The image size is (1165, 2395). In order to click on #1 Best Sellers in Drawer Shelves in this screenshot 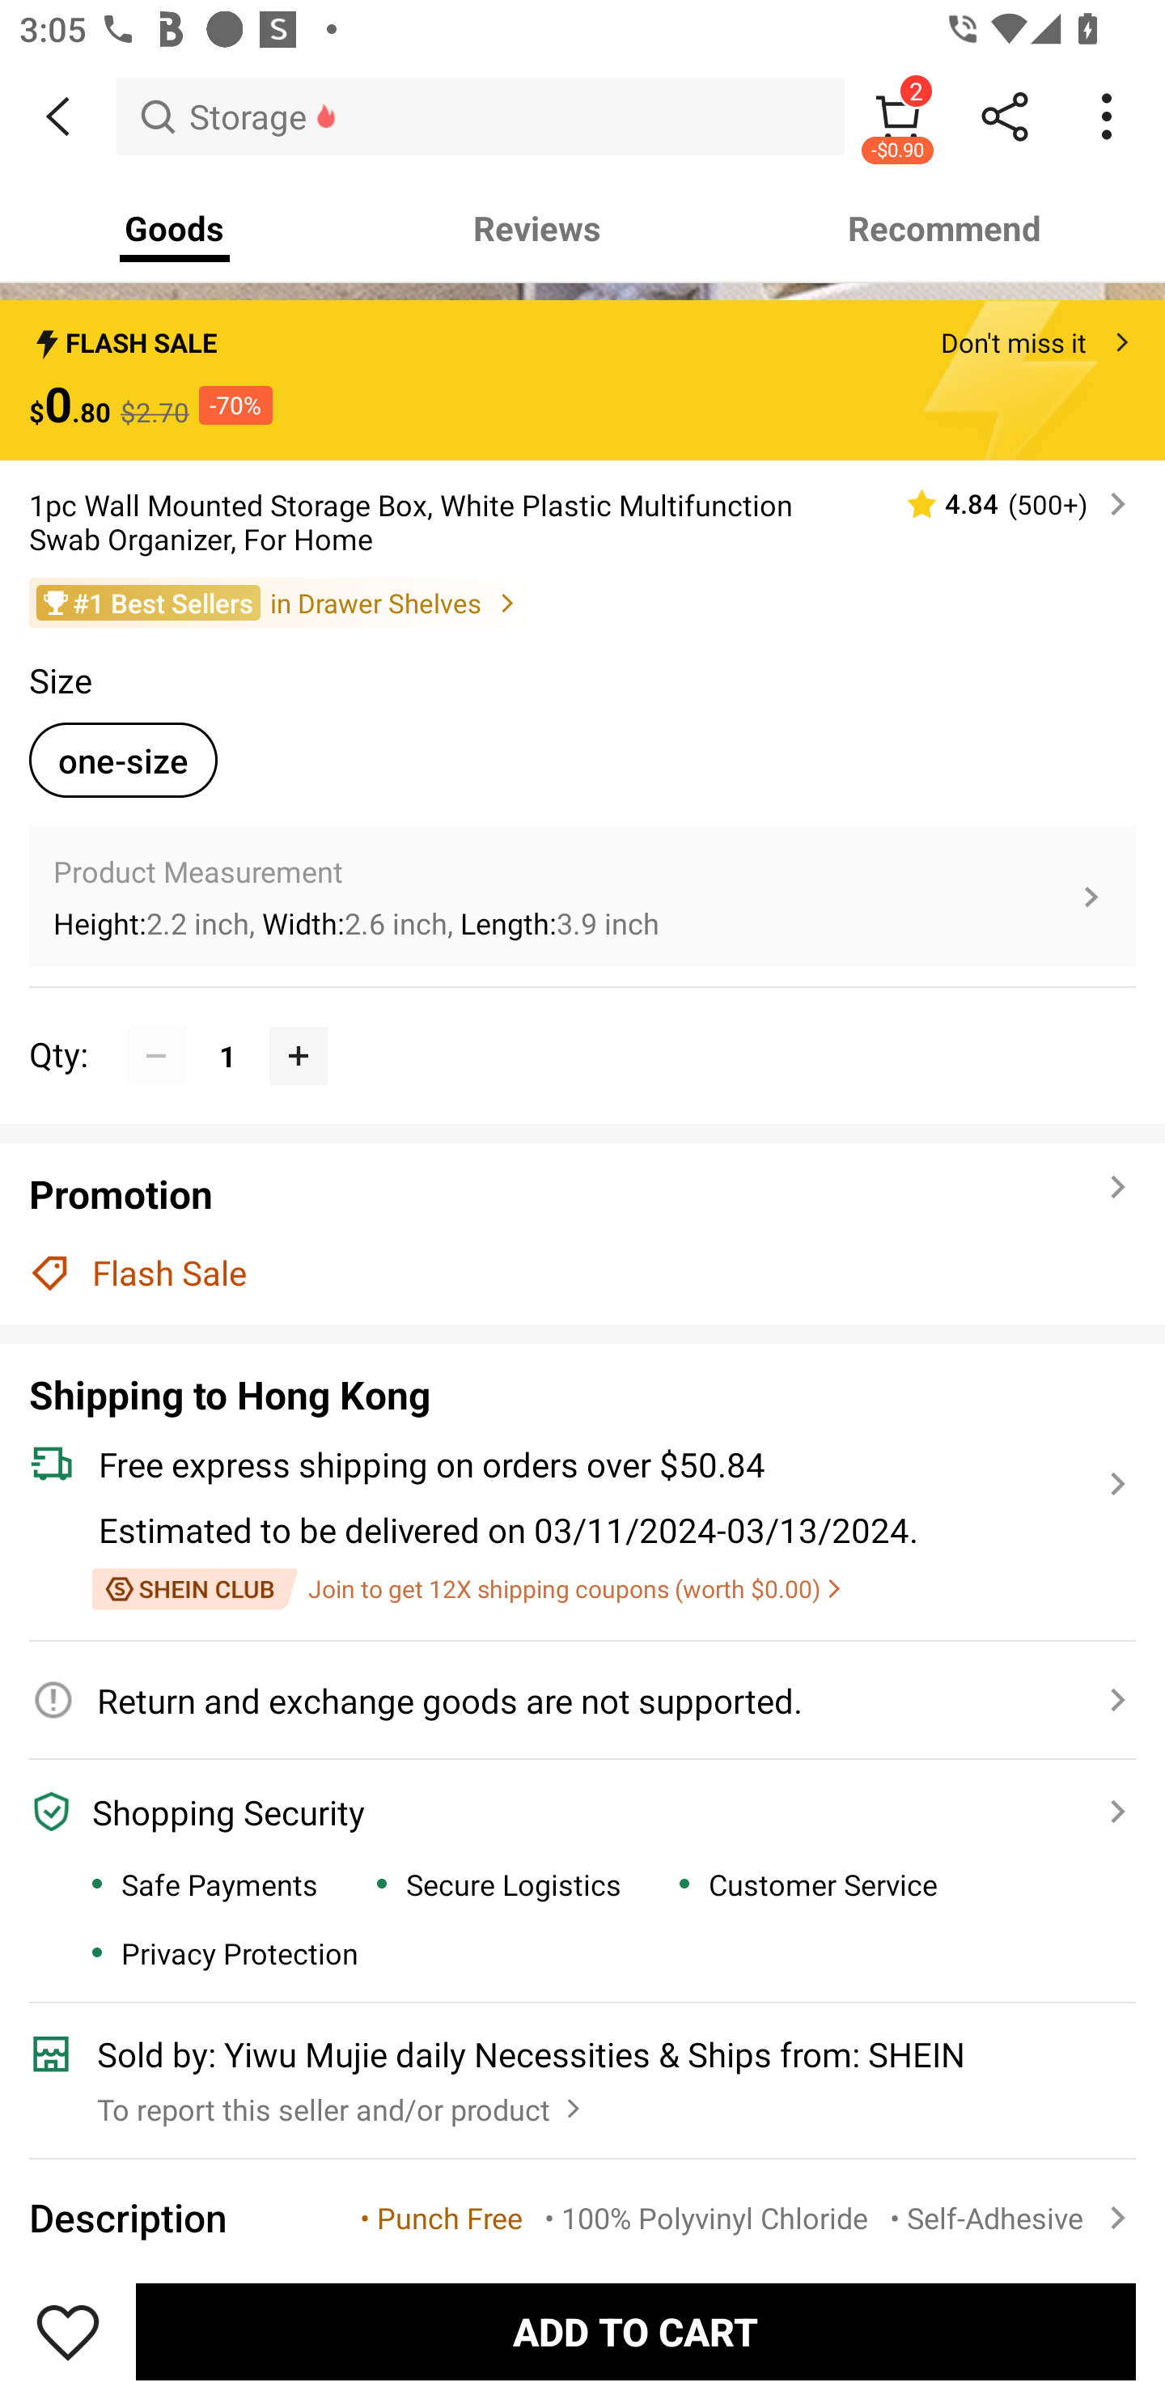, I will do `click(582, 602)`.